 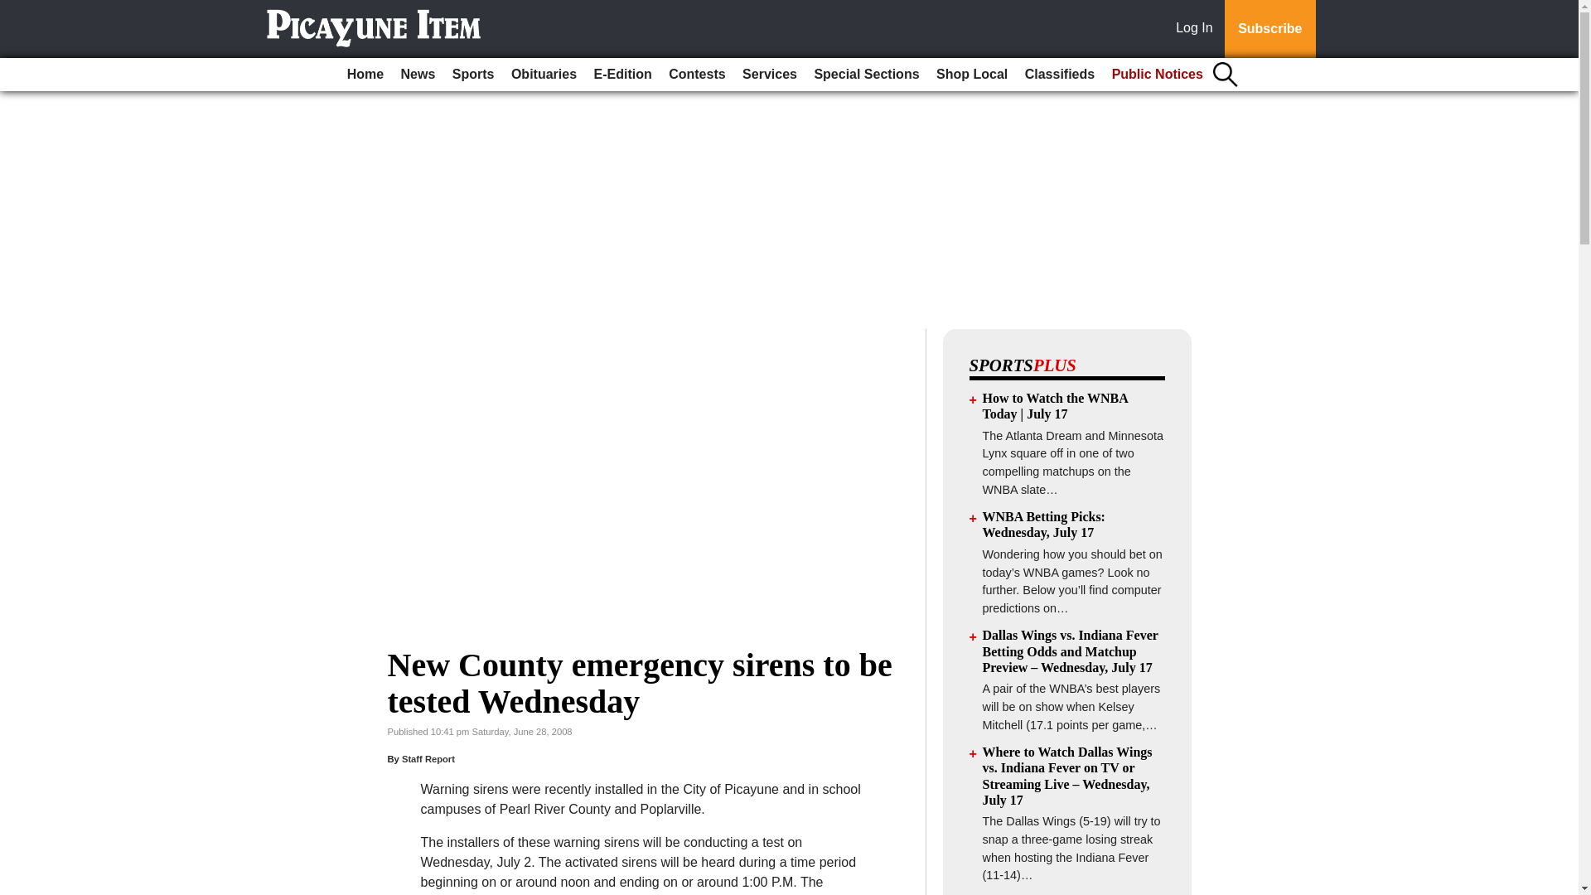 I want to click on Shop Local, so click(x=971, y=75).